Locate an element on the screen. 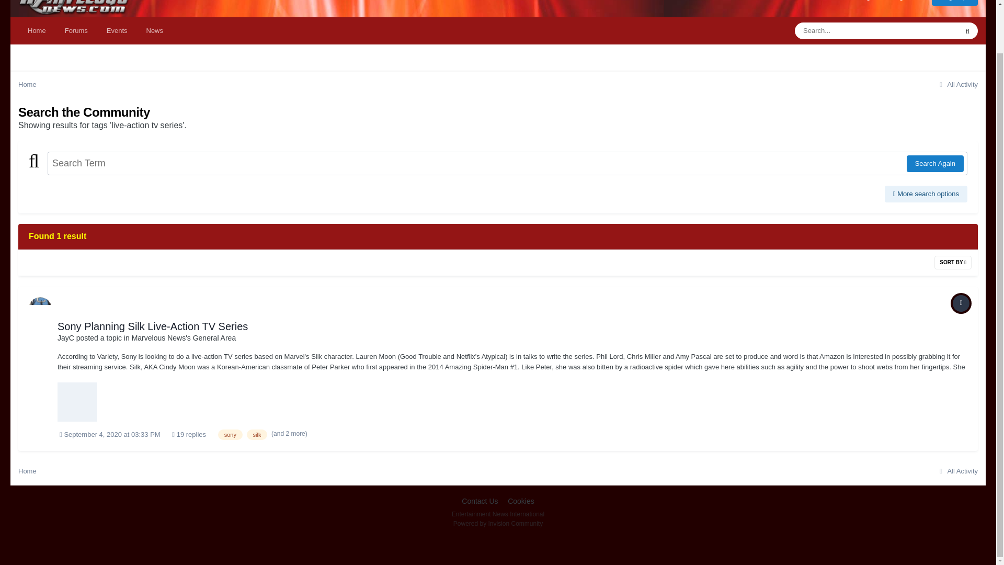 The height and width of the screenshot is (565, 1004). Find other content tagged with 'sony' is located at coordinates (230, 434).